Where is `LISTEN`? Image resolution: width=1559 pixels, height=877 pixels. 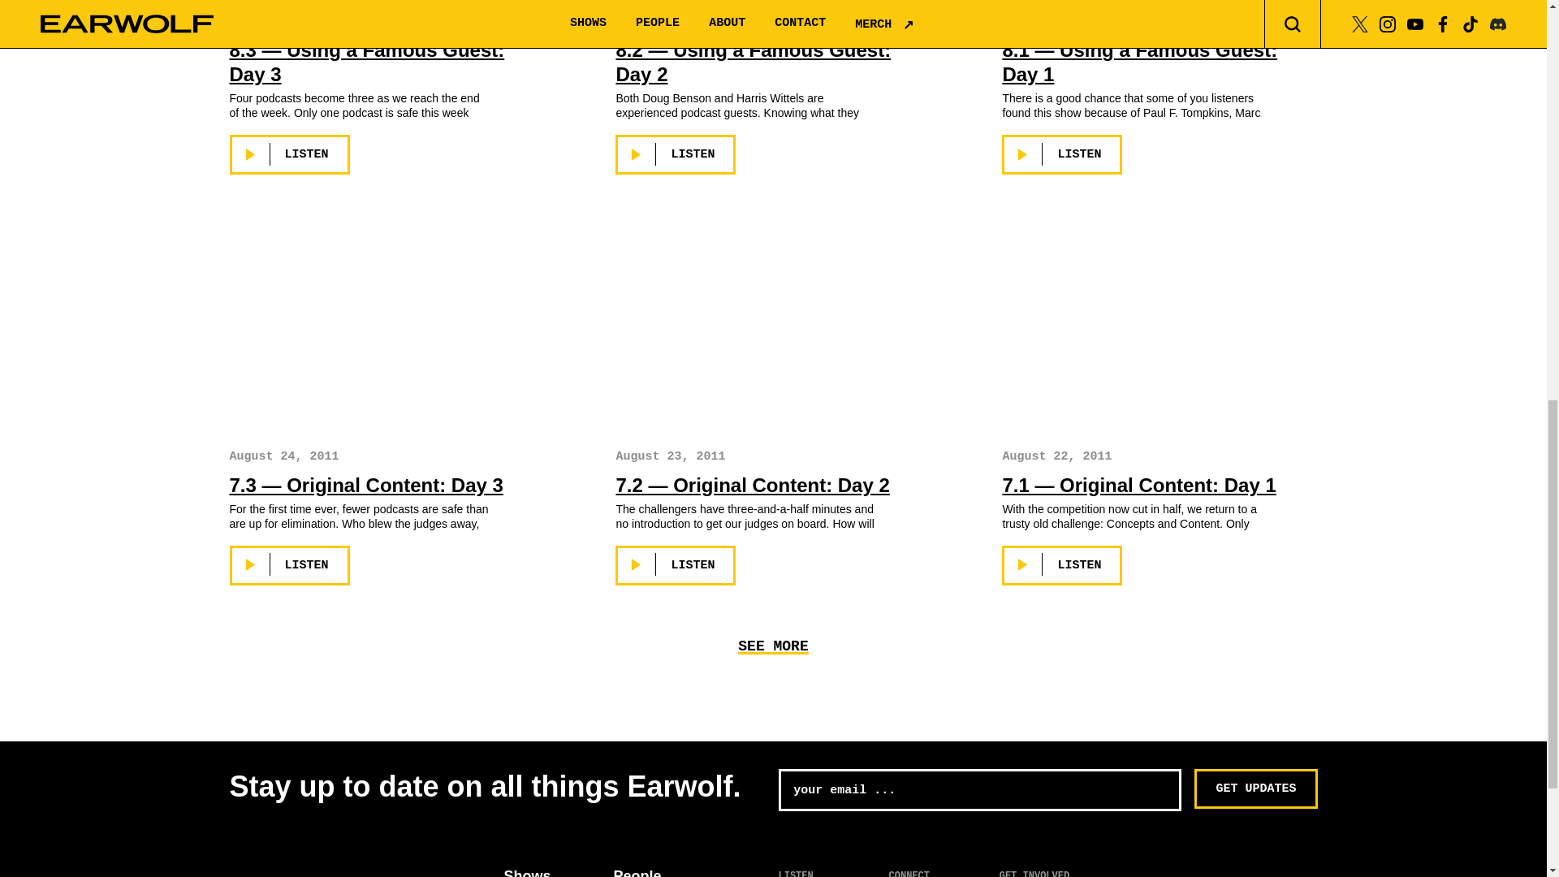 LISTEN is located at coordinates (289, 154).